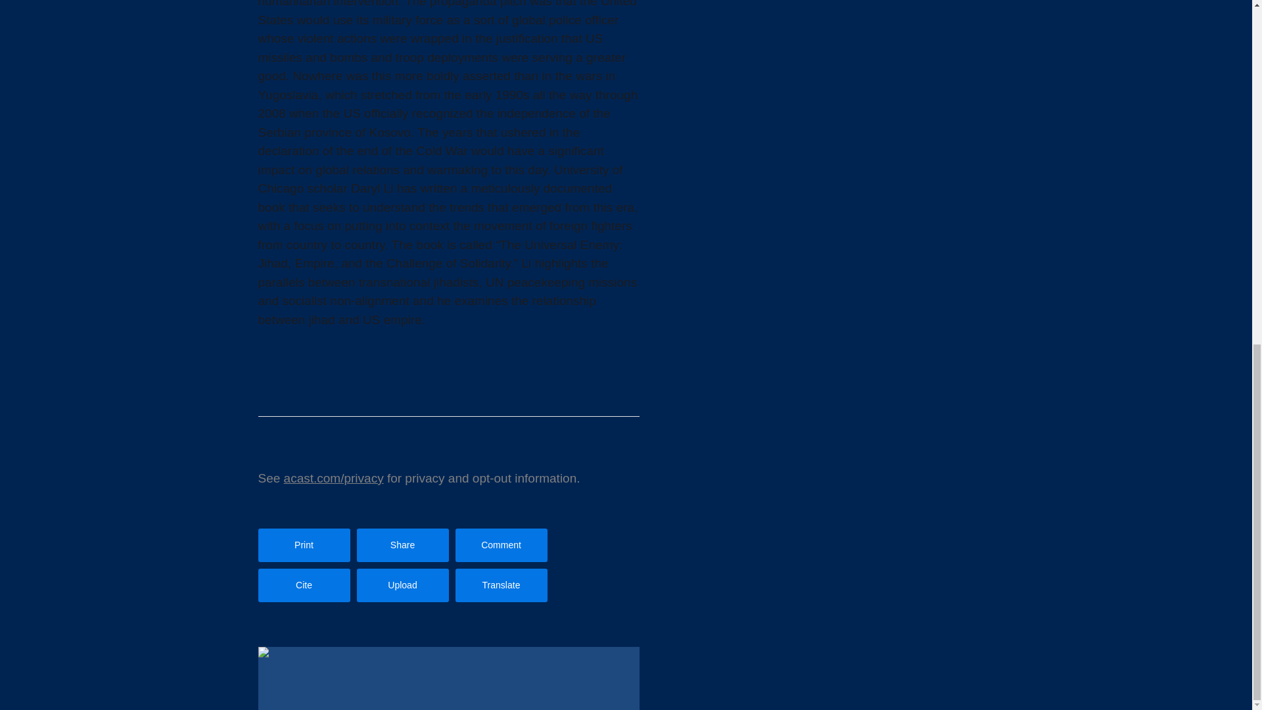  I want to click on Comment, so click(500, 545).